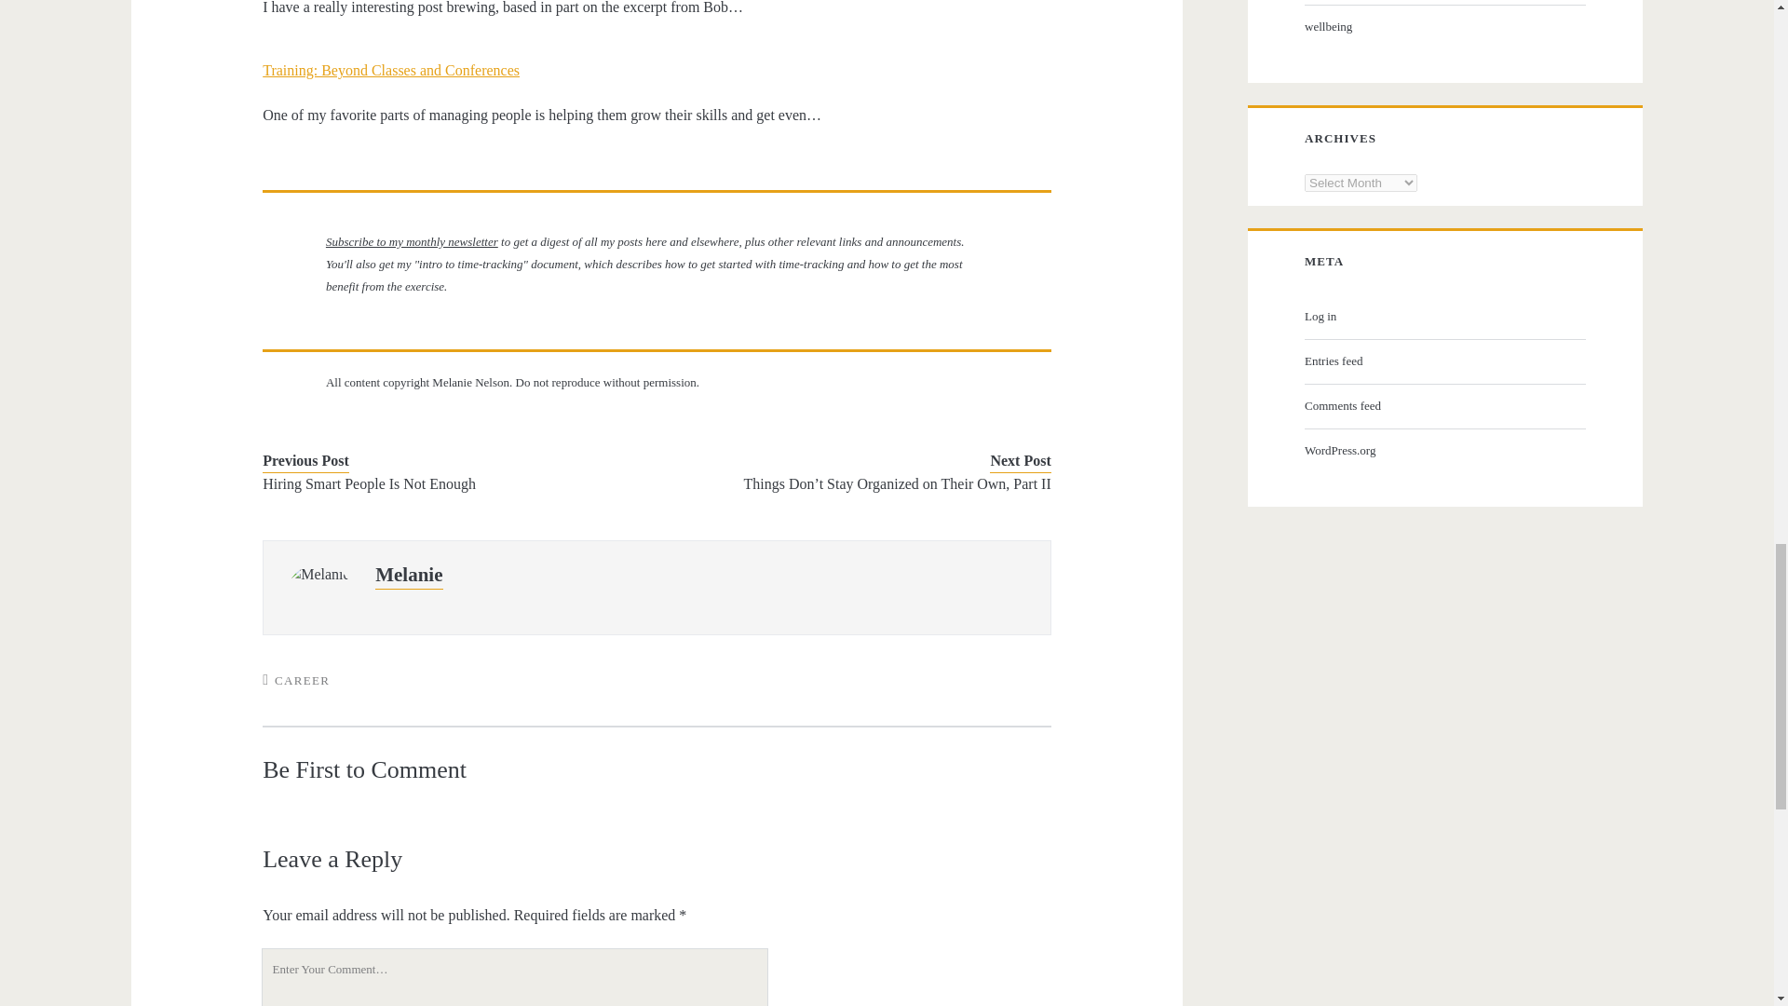  Describe the element at coordinates (412, 240) in the screenshot. I see `Subscribe to my monthly newsletter` at that location.